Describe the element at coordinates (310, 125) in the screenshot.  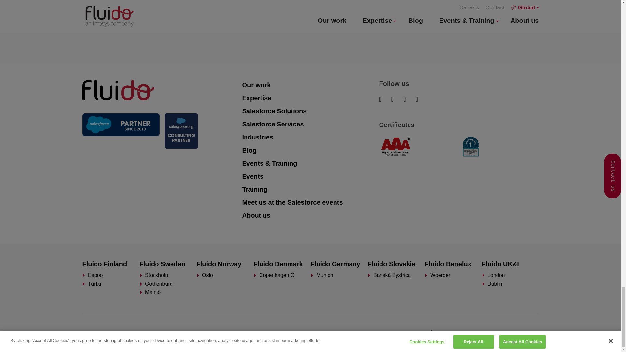
I see `Salesforce Services` at that location.